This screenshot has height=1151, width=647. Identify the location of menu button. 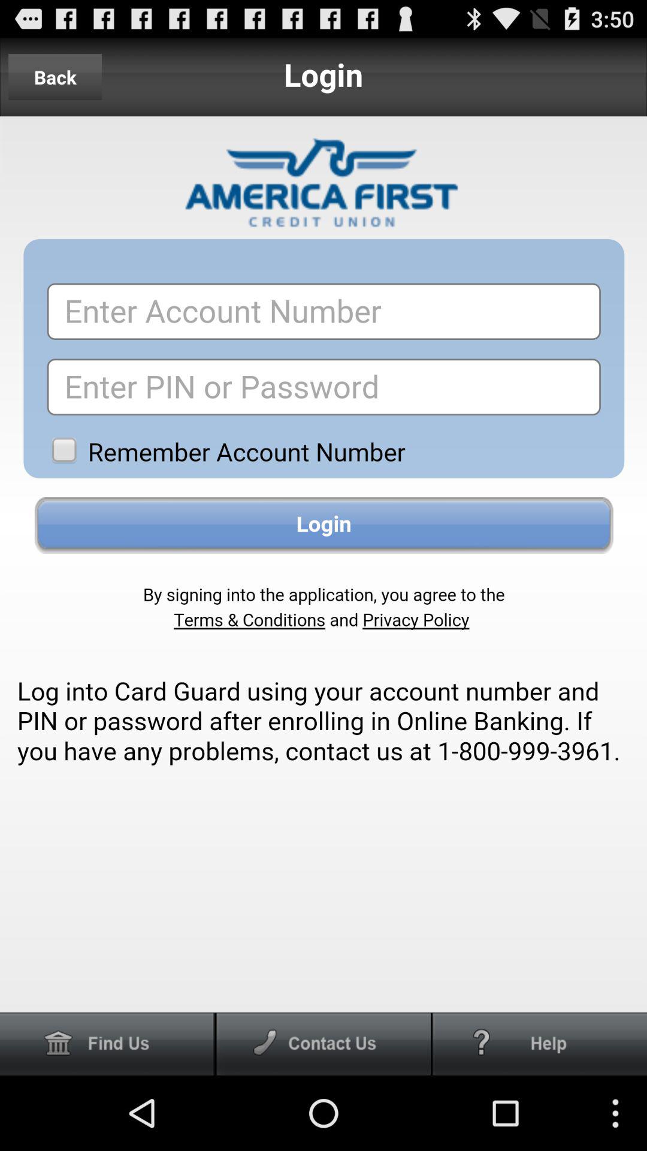
(323, 1044).